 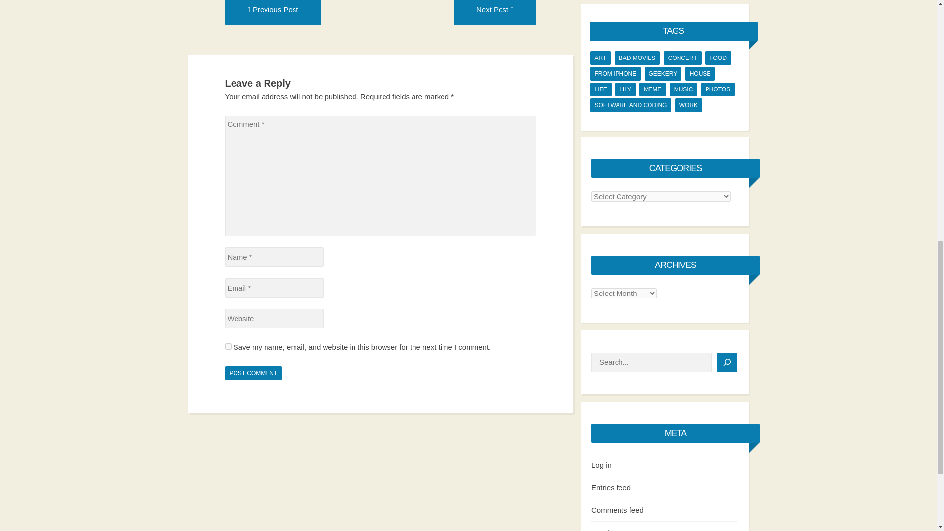 I want to click on CONCERT, so click(x=682, y=58).